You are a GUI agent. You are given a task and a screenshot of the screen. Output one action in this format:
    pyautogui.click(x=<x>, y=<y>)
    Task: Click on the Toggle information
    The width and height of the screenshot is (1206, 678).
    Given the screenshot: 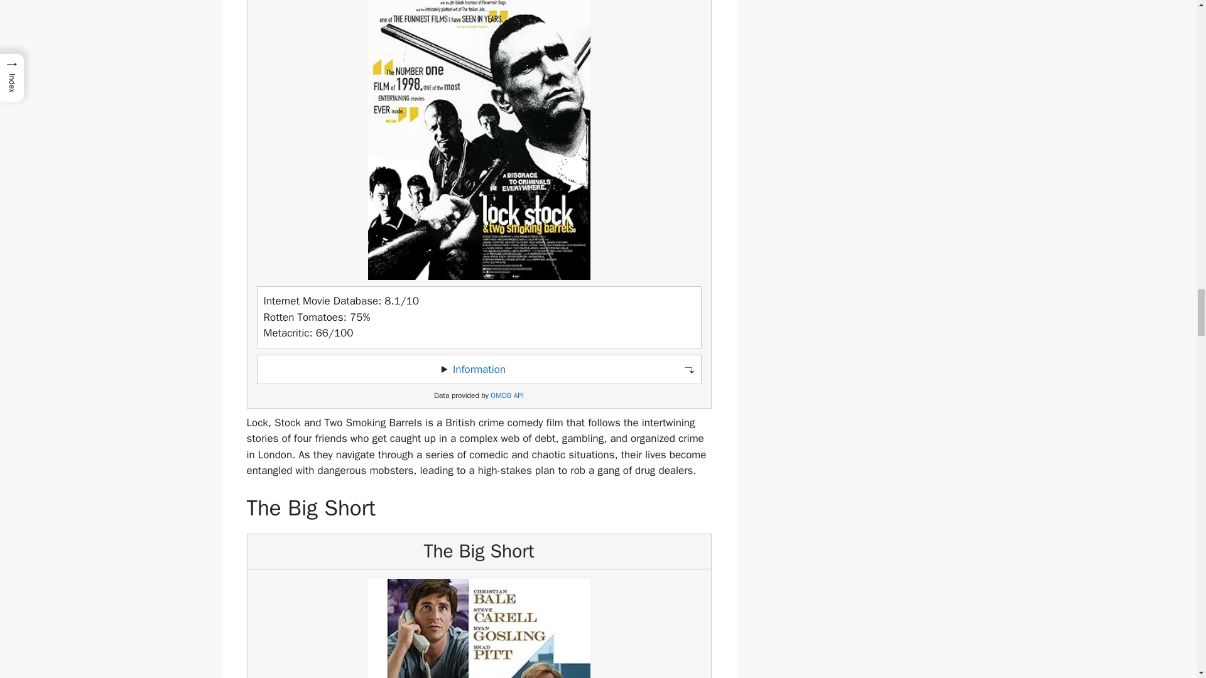 What is the action you would take?
    pyautogui.click(x=479, y=369)
    